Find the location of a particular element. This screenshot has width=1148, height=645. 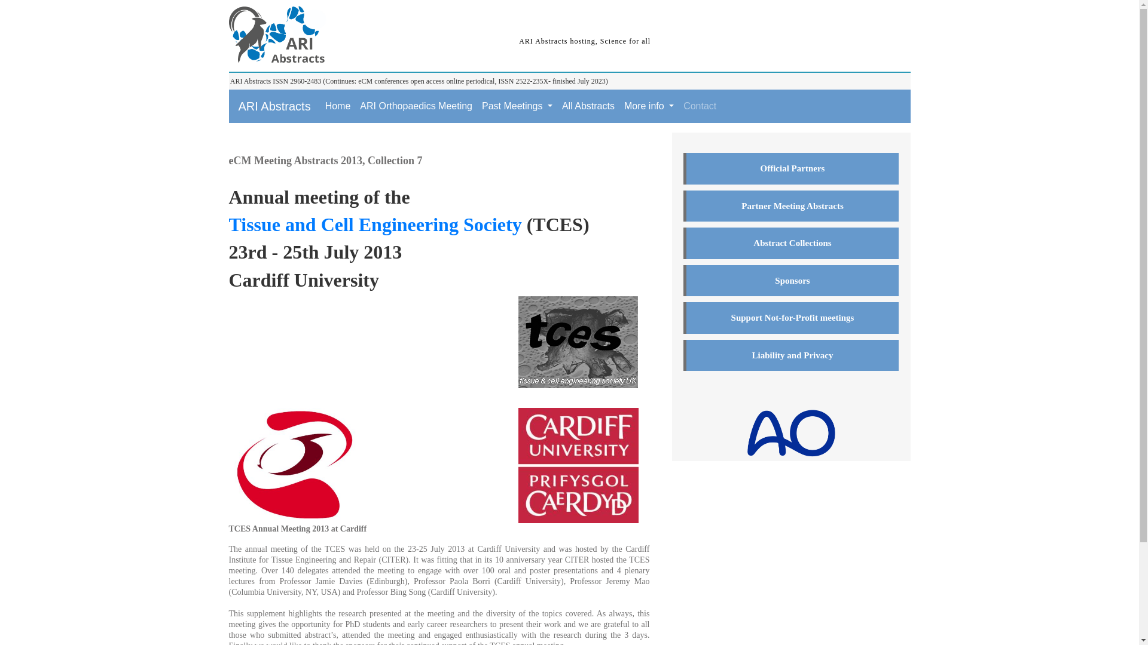

Home is located at coordinates (338, 106).